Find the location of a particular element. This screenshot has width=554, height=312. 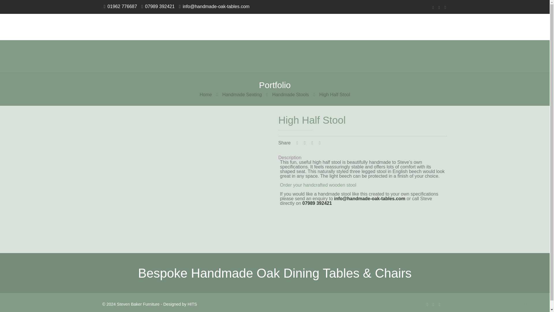

07989 392421 is located at coordinates (317, 203).